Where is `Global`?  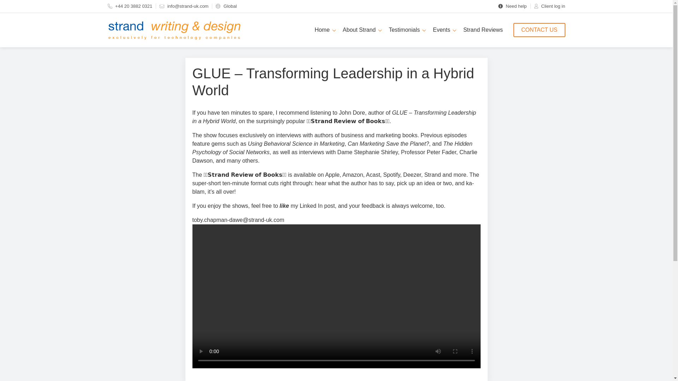
Global is located at coordinates (226, 6).